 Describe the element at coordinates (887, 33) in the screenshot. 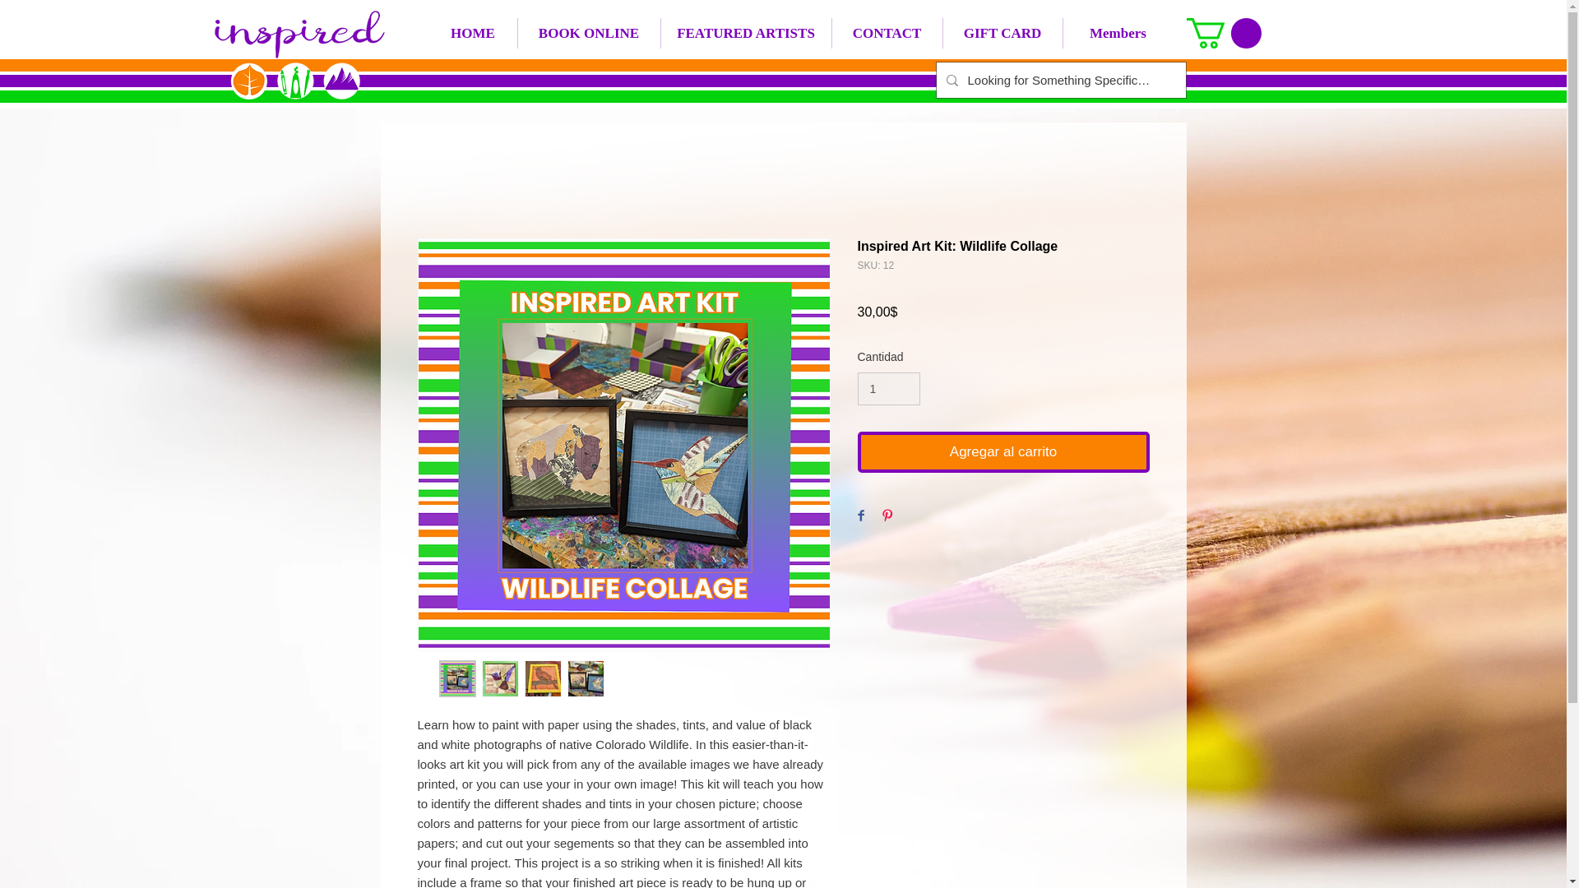

I see `CONTACT` at that location.